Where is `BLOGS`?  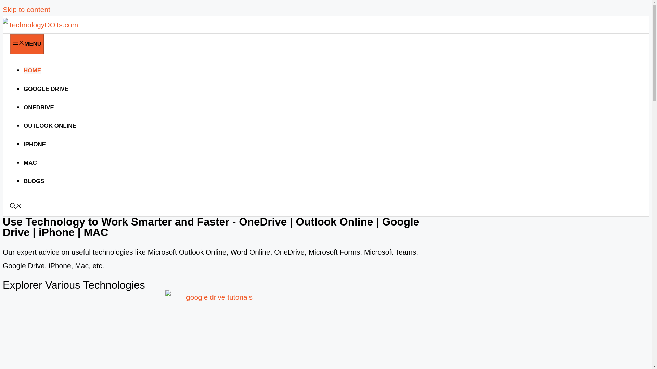
BLOGS is located at coordinates (34, 181).